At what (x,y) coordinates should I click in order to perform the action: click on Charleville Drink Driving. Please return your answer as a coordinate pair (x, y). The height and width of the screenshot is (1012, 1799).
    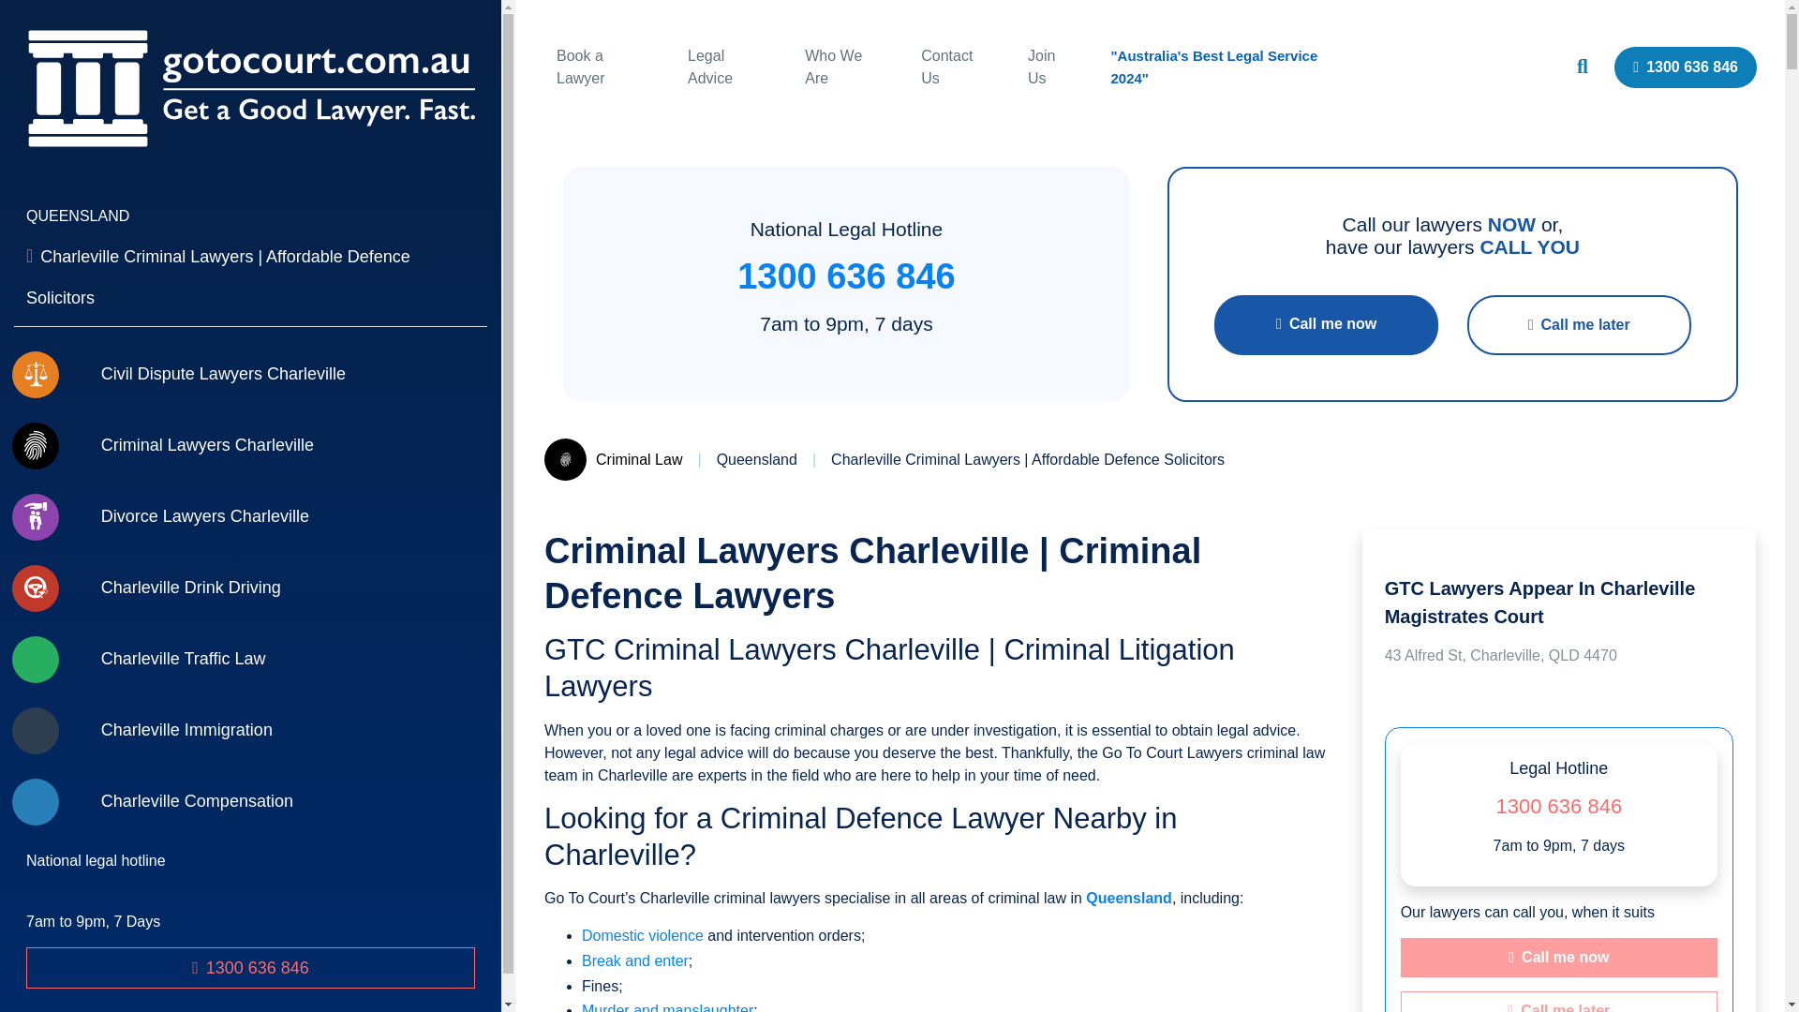
    Looking at the image, I should click on (250, 588).